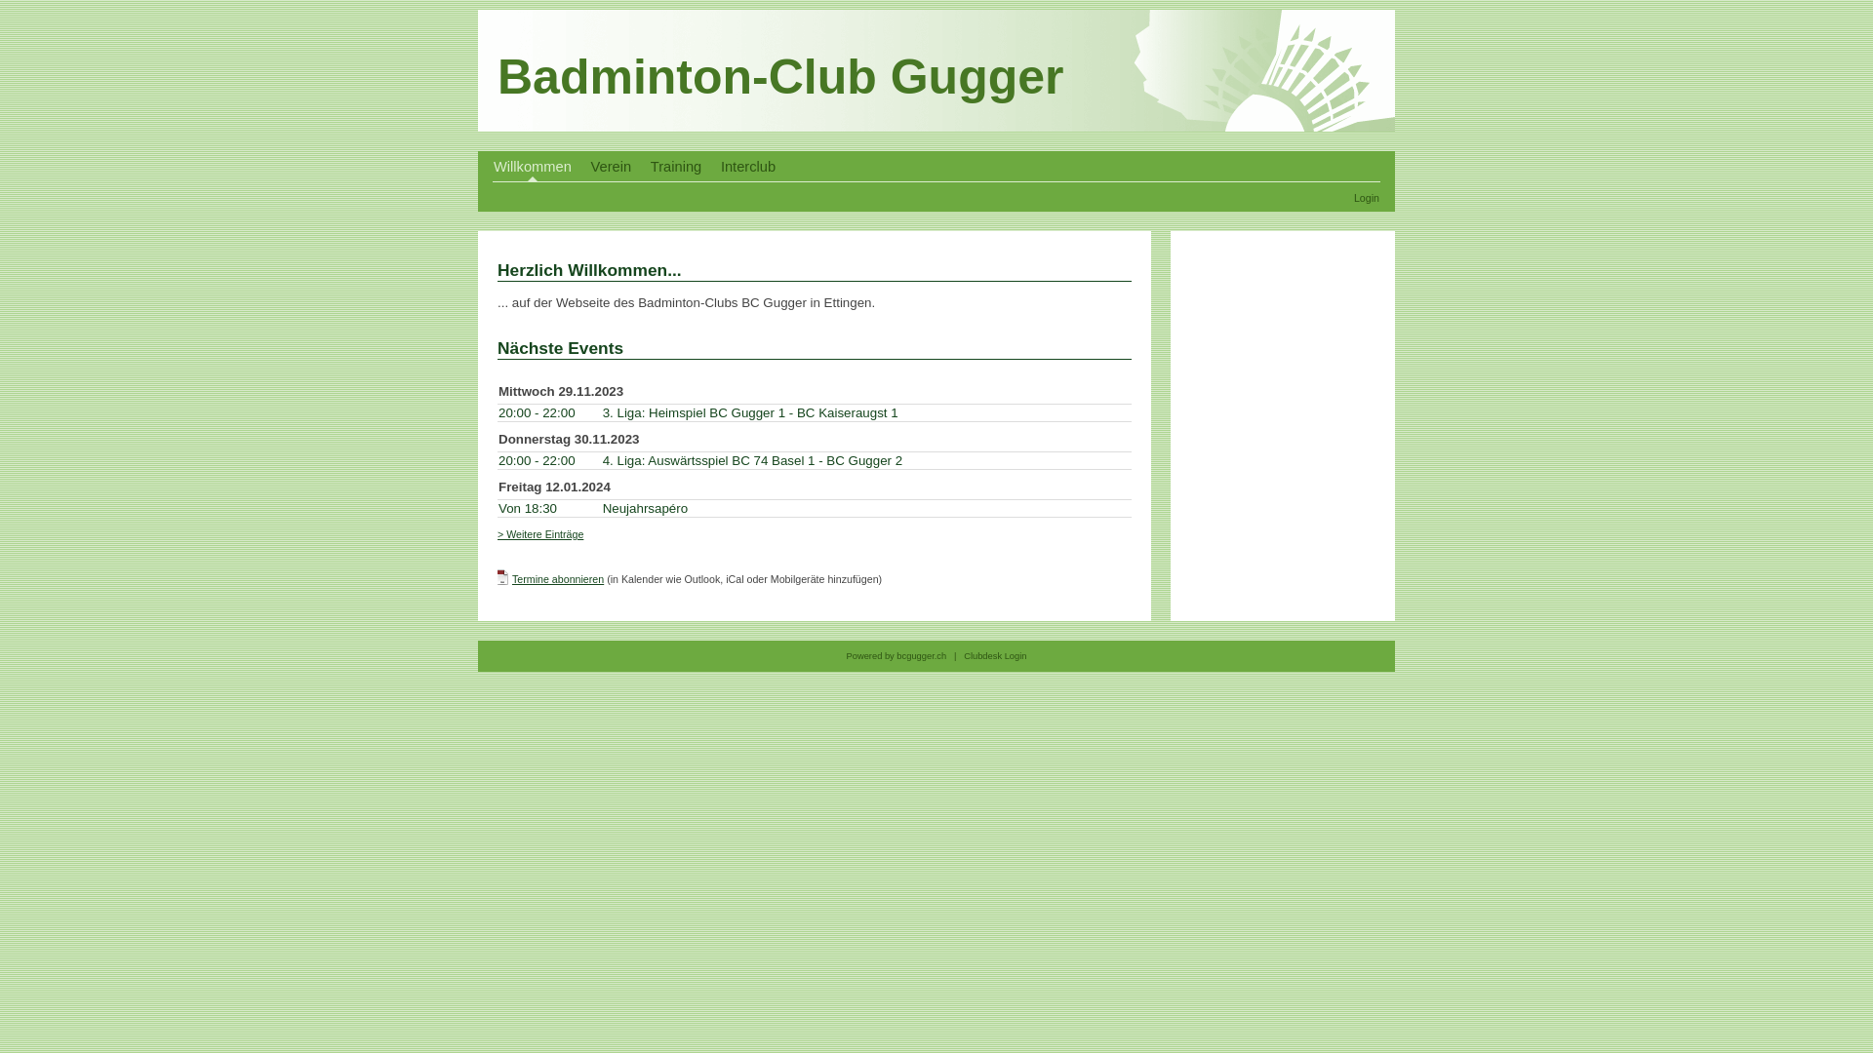  What do you see at coordinates (897, 656) in the screenshot?
I see `Powered by bcgugger.ch` at bounding box center [897, 656].